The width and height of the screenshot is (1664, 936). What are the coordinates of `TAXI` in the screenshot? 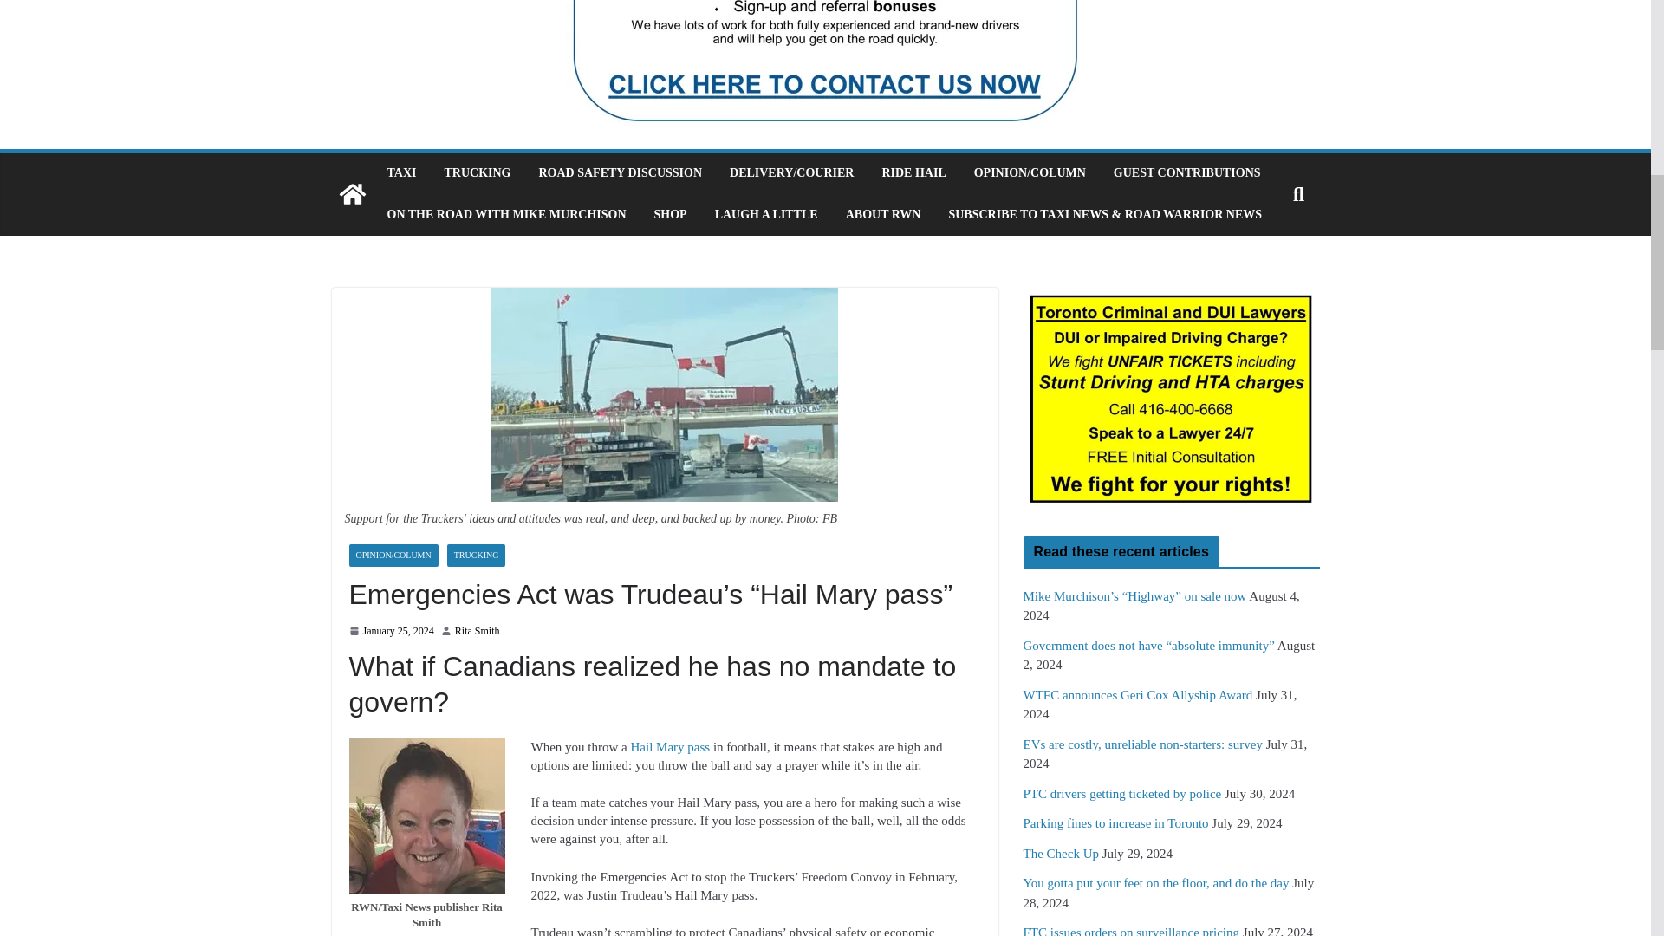 It's located at (400, 172).